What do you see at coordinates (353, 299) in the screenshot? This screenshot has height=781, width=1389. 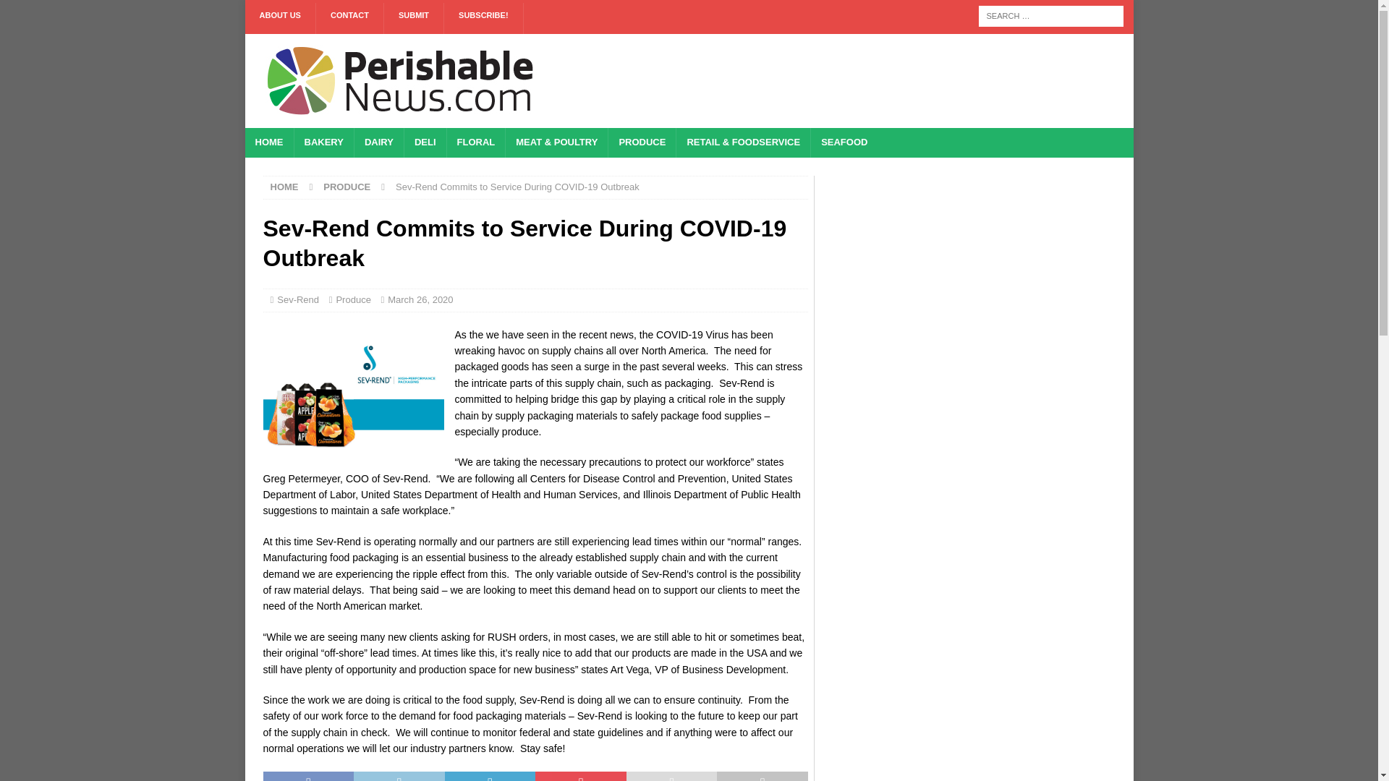 I see `Produce` at bounding box center [353, 299].